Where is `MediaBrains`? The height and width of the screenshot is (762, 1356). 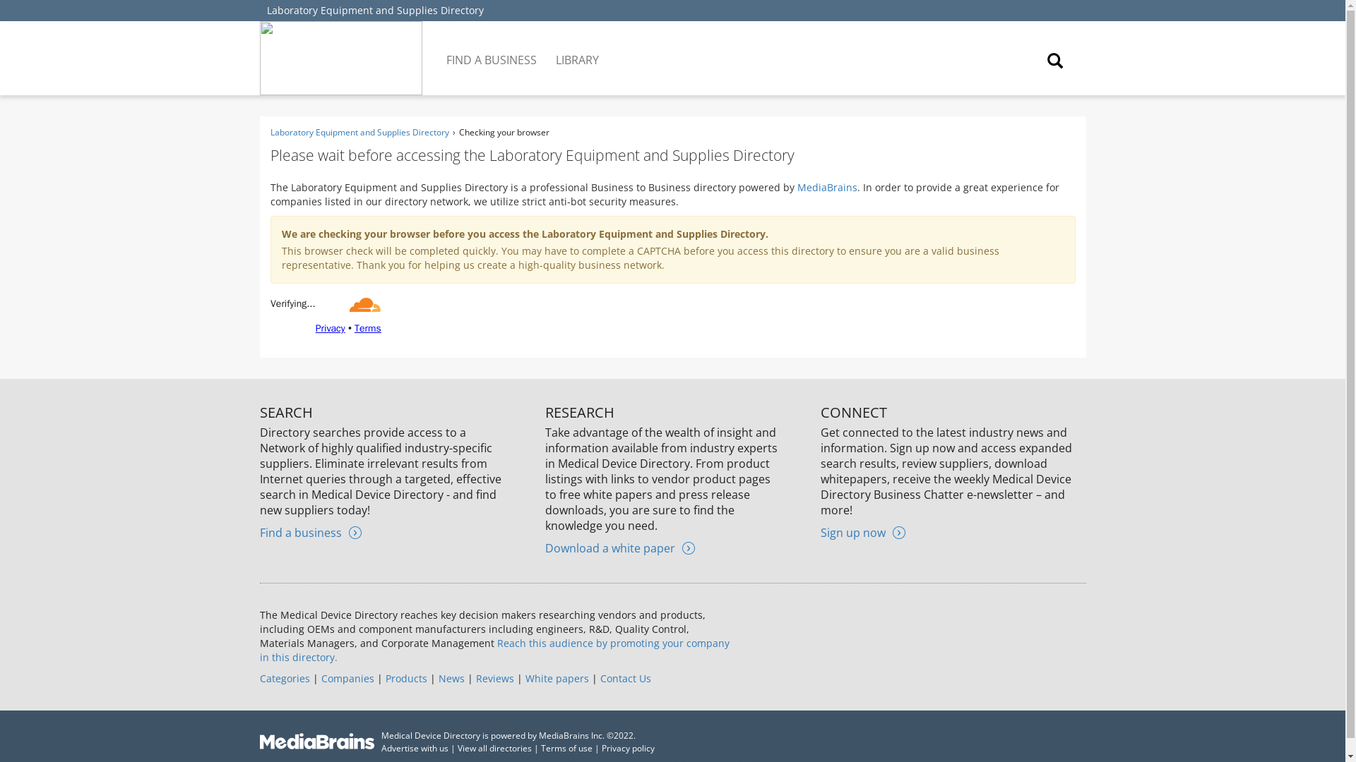 MediaBrains is located at coordinates (826, 187).